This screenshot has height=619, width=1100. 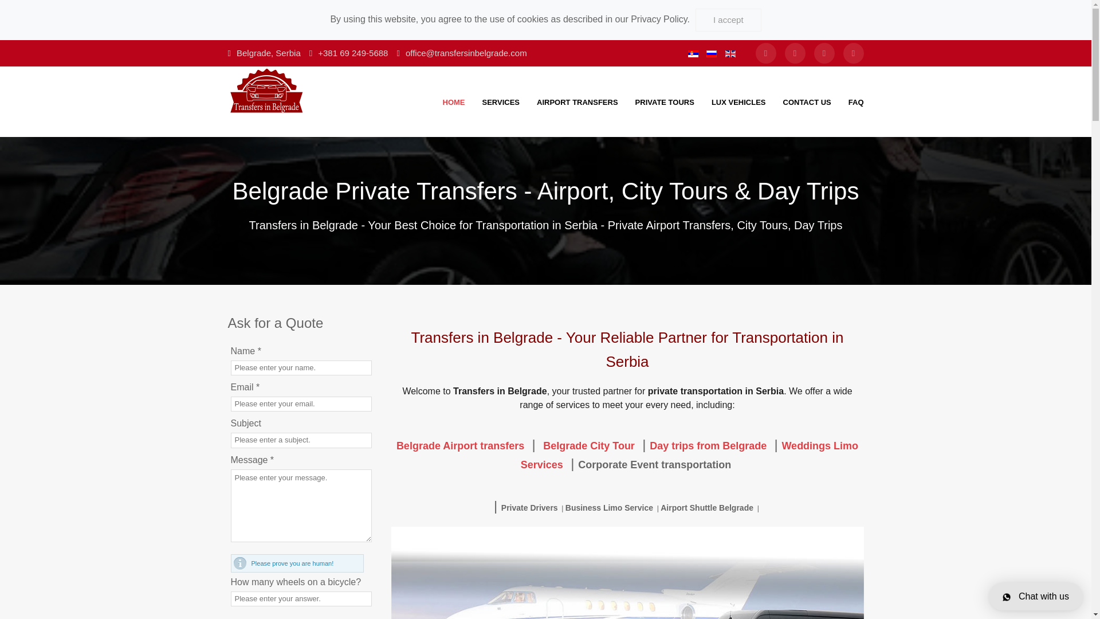 I want to click on Day Trips From Beograde, so click(x=708, y=446).